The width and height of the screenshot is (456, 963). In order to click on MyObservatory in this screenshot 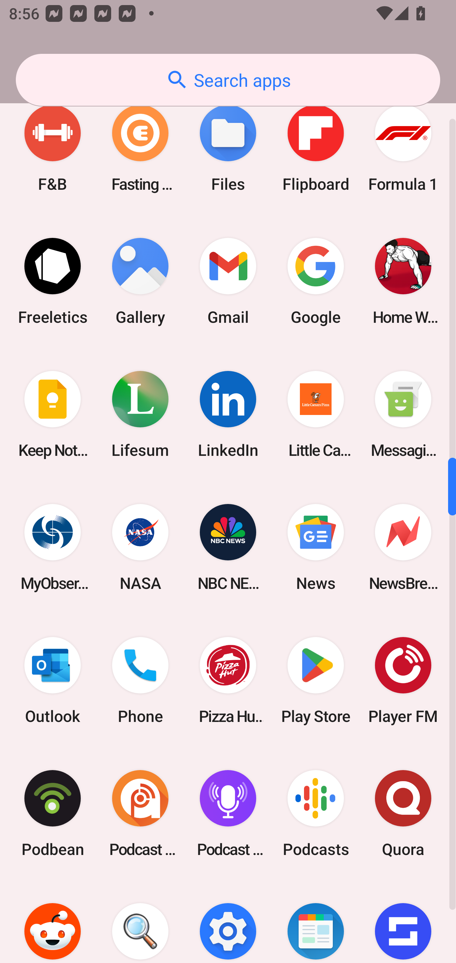, I will do `click(53, 547)`.